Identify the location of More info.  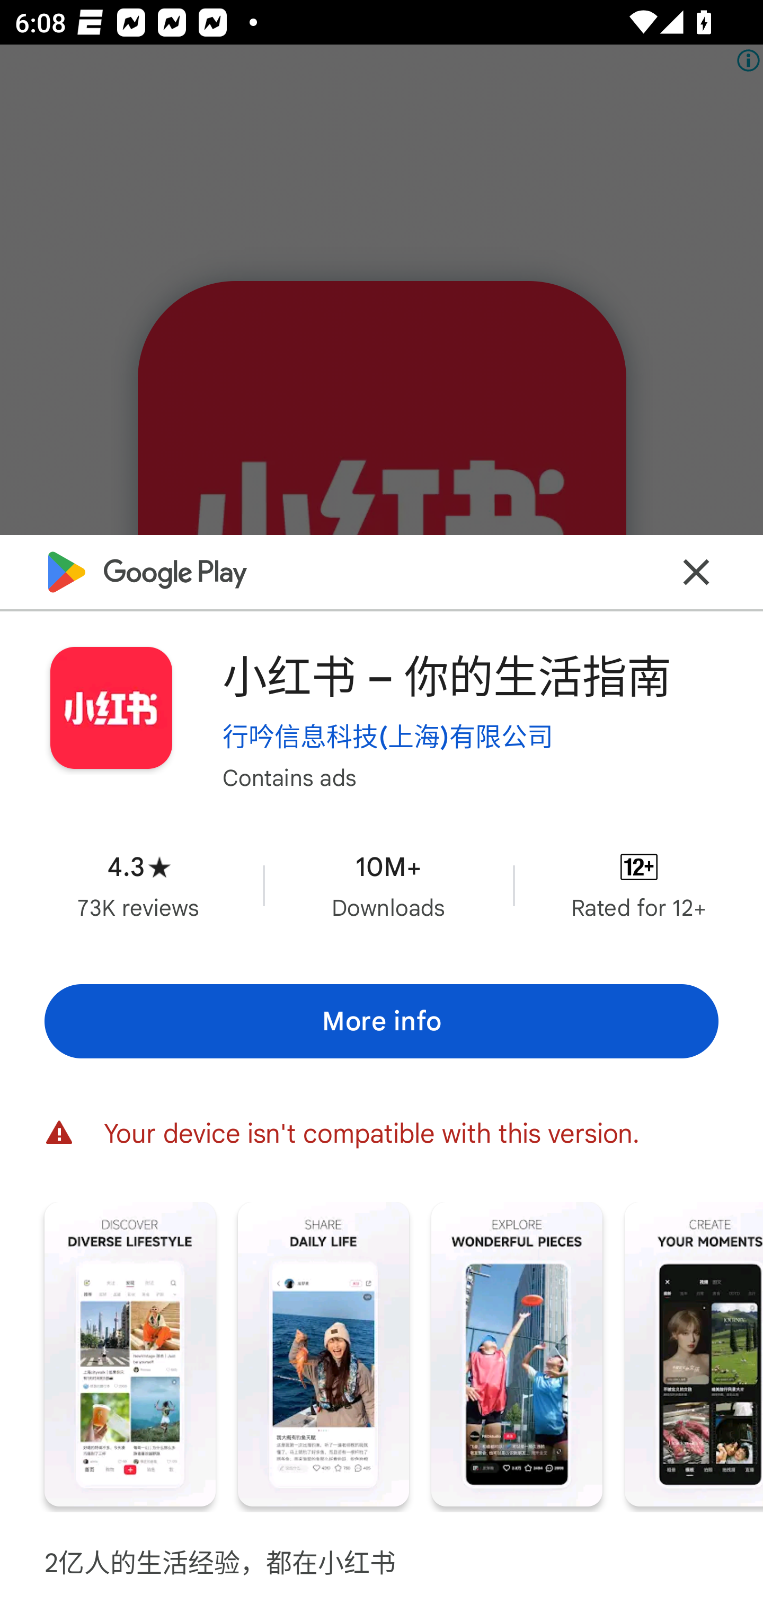
(381, 1022).